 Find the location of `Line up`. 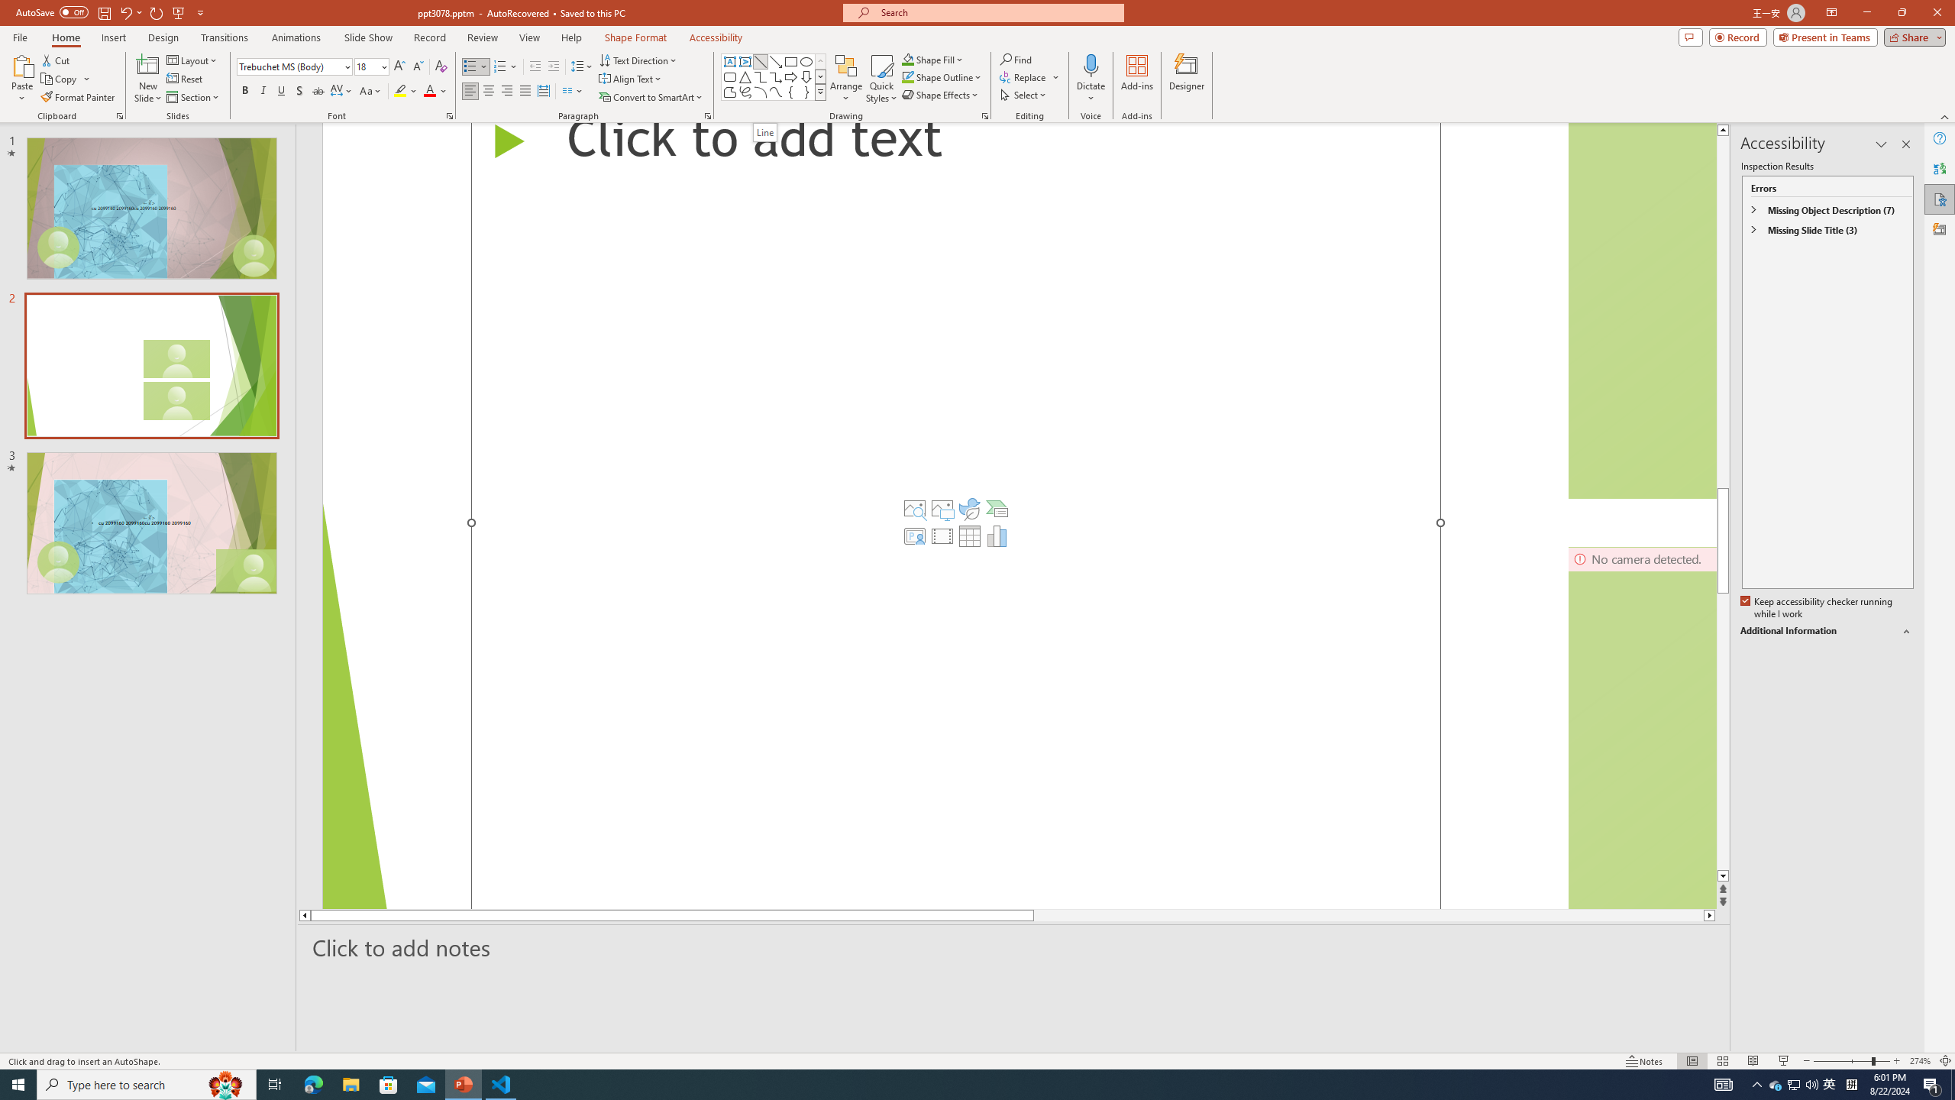

Line up is located at coordinates (1723, 130).